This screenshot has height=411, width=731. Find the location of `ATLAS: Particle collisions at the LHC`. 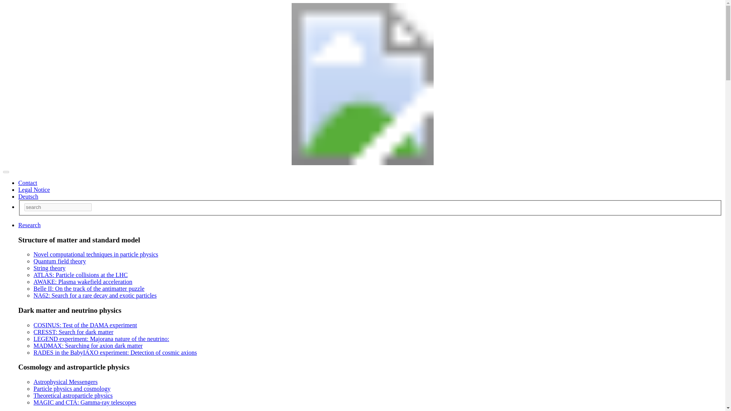

ATLAS: Particle collisions at the LHC is located at coordinates (81, 275).